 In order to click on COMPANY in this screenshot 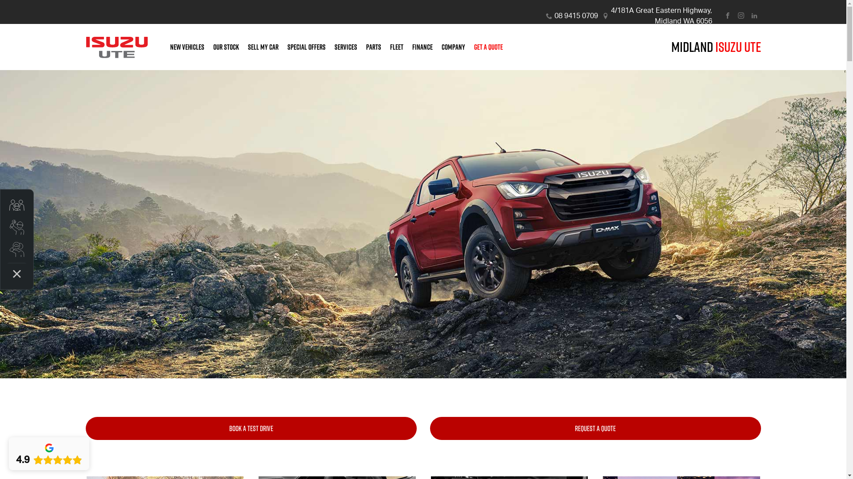, I will do `click(453, 47)`.